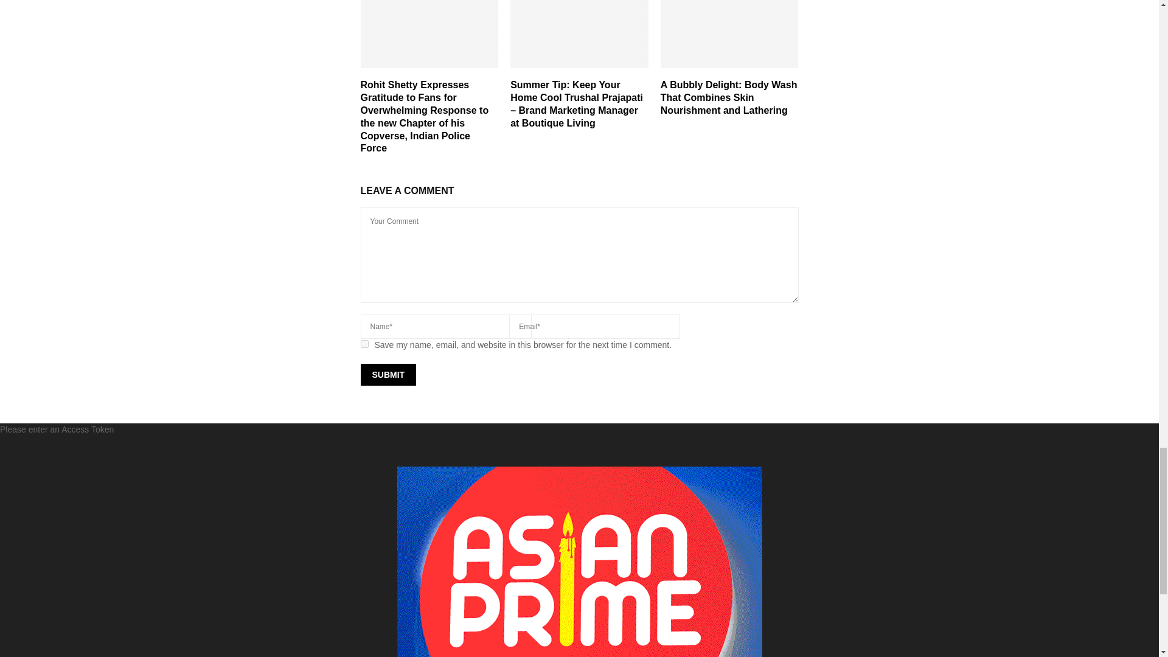  I want to click on yes, so click(364, 344).